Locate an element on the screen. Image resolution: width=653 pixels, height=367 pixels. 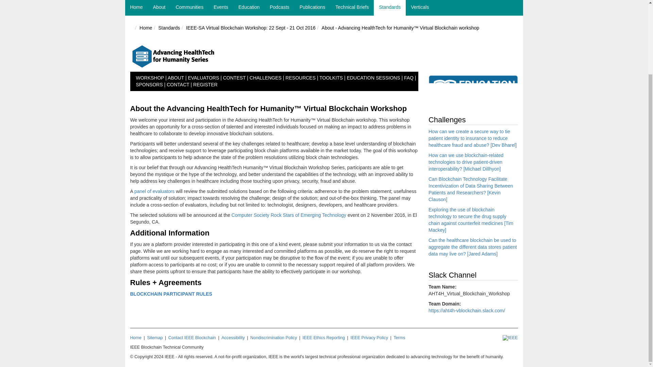
Events is located at coordinates (220, 8).